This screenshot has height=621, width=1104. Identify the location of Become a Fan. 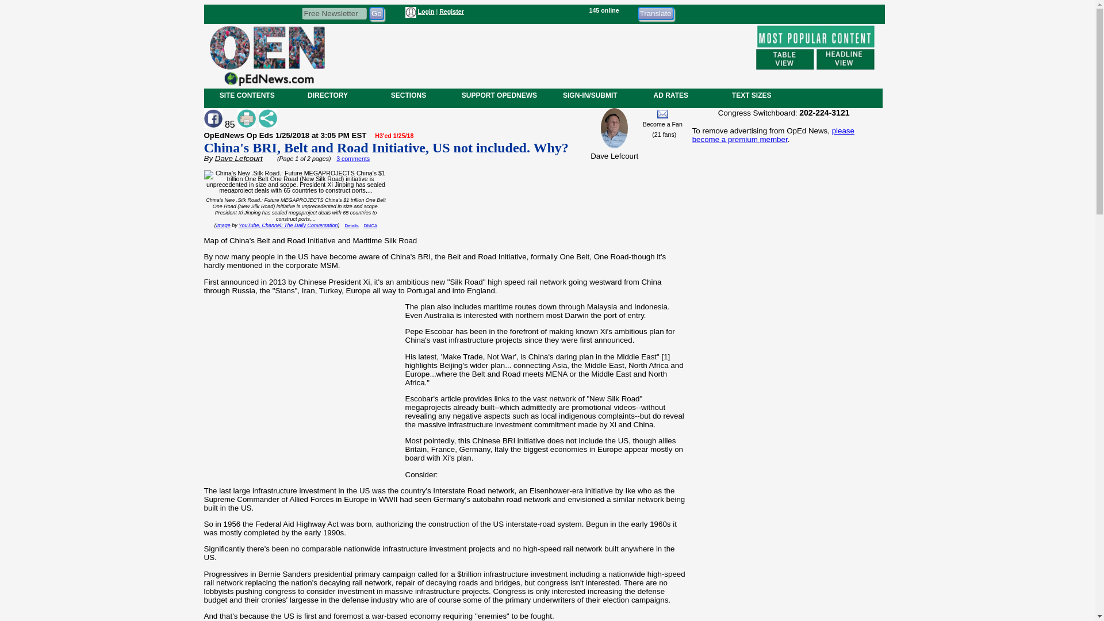
(662, 124).